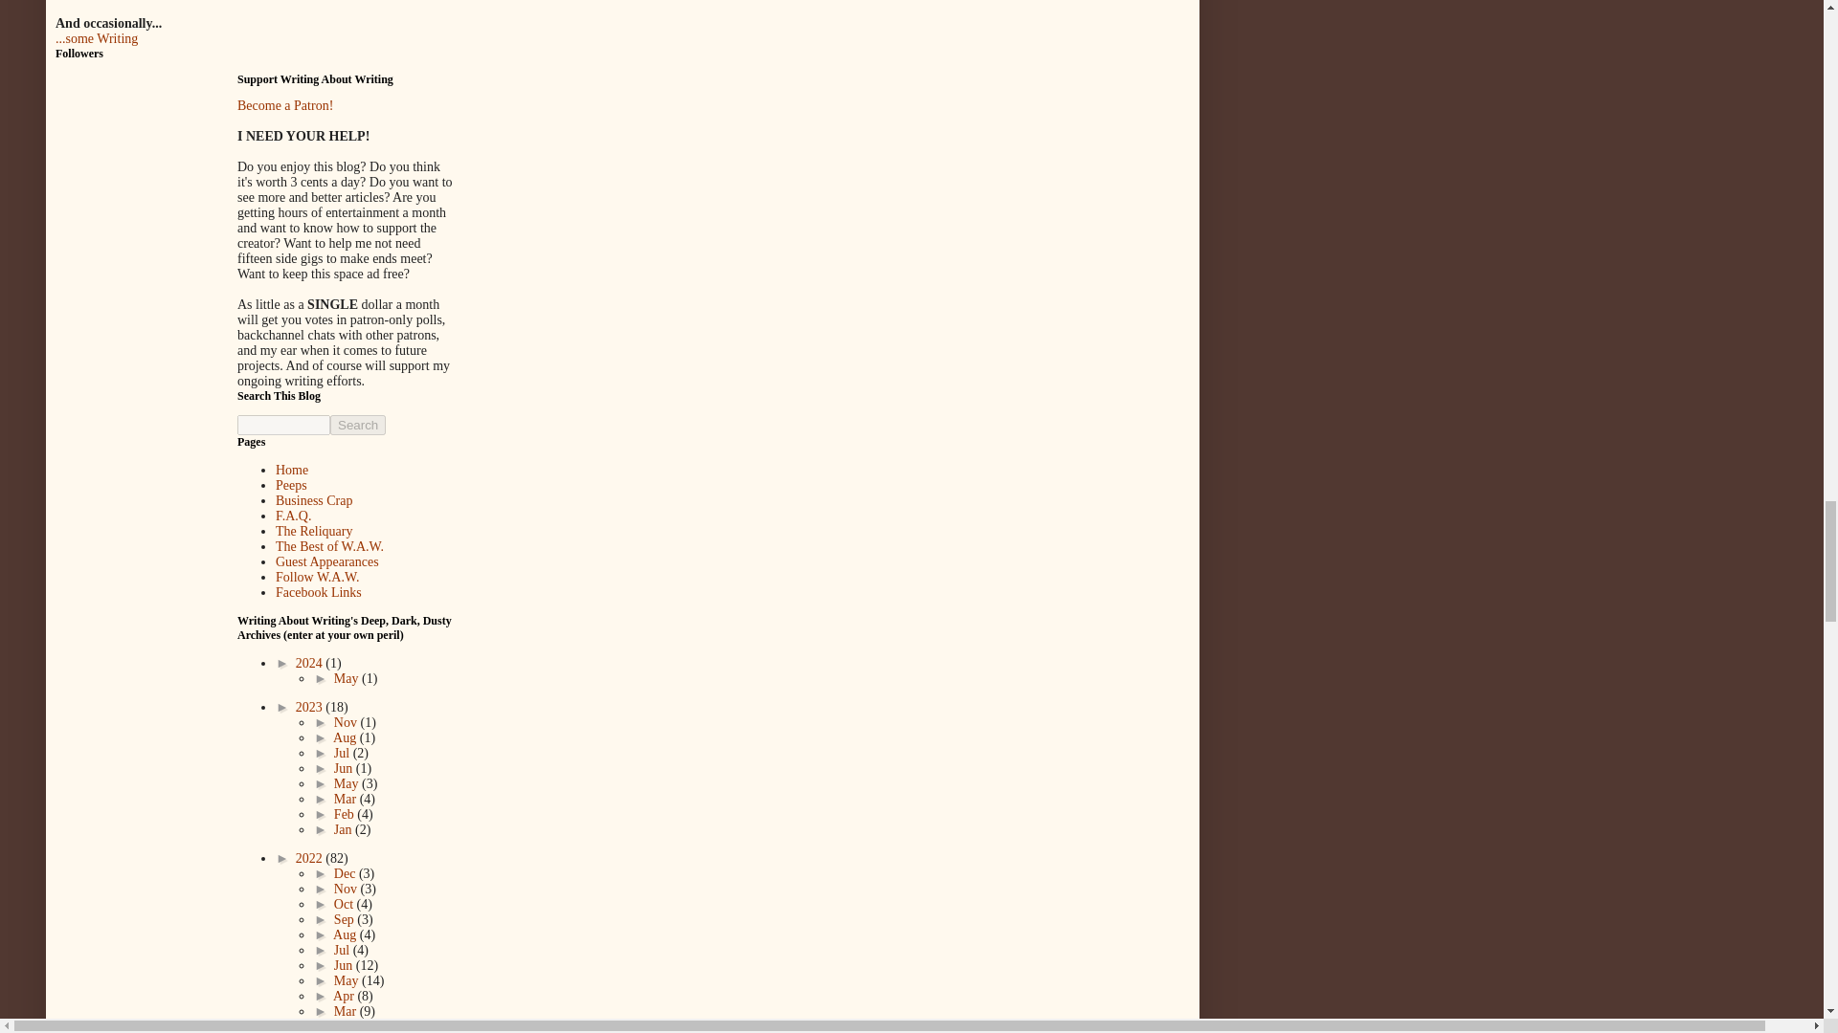 This screenshot has width=1838, height=1033. Describe the element at coordinates (358, 425) in the screenshot. I see `search` at that location.